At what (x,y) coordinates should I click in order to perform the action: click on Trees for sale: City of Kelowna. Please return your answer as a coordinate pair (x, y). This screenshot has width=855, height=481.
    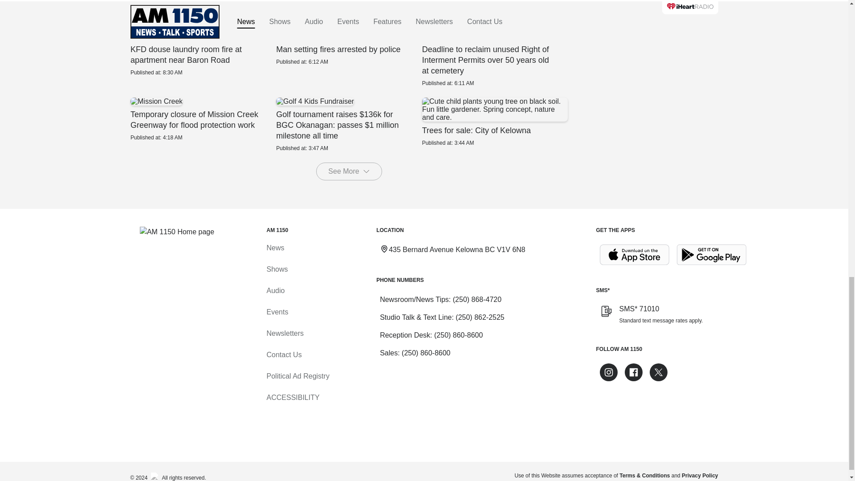
    Looking at the image, I should click on (494, 122).